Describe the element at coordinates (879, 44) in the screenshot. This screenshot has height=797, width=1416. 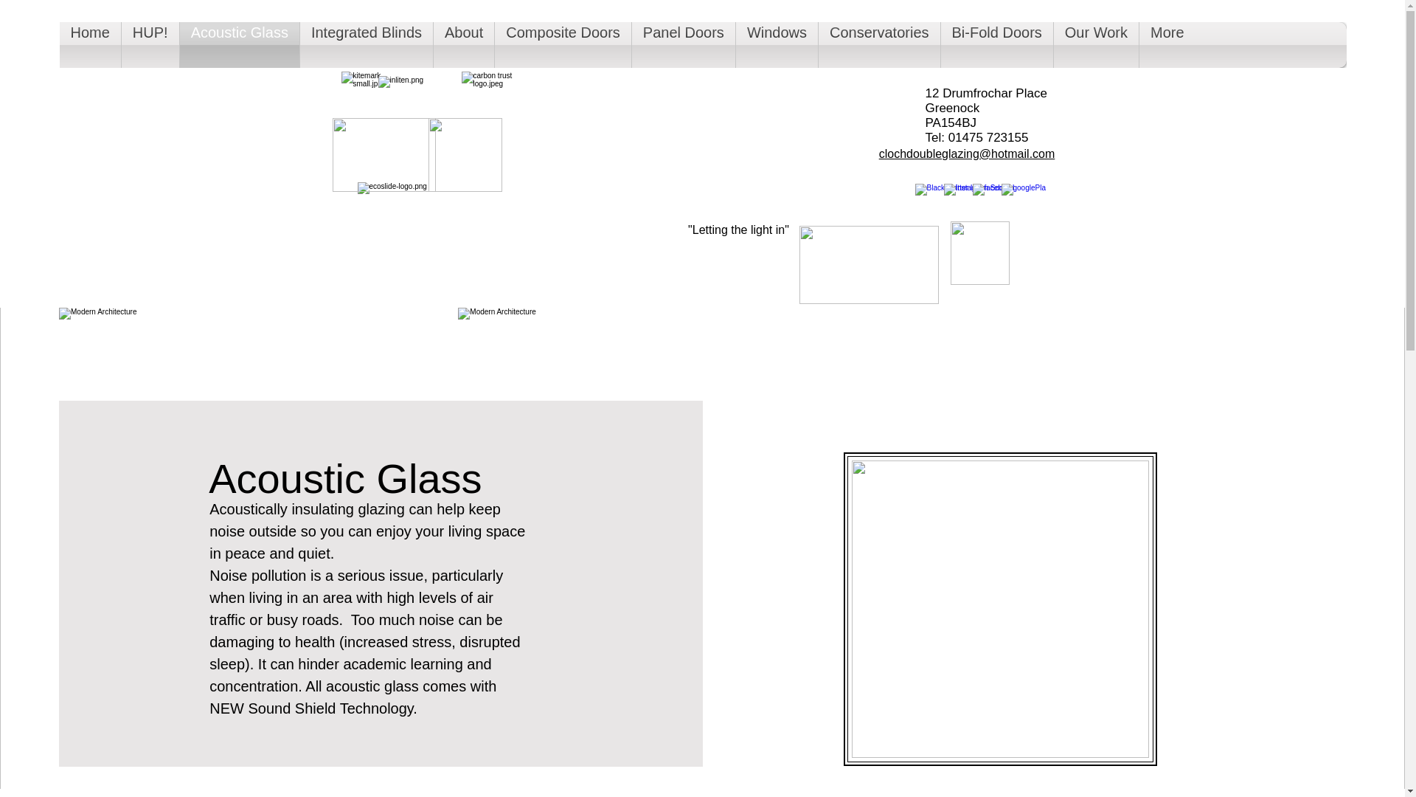
I see `Conservatories` at that location.